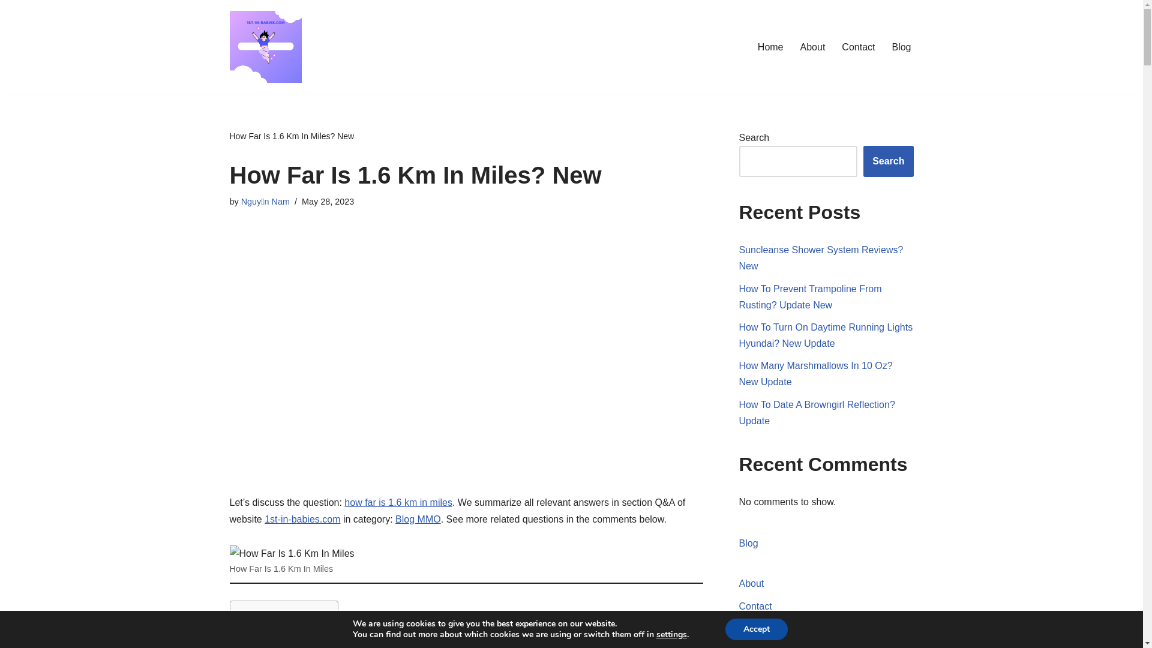  Describe the element at coordinates (817, 413) in the screenshot. I see `How To Date A Browngirl Reflection? Update` at that location.